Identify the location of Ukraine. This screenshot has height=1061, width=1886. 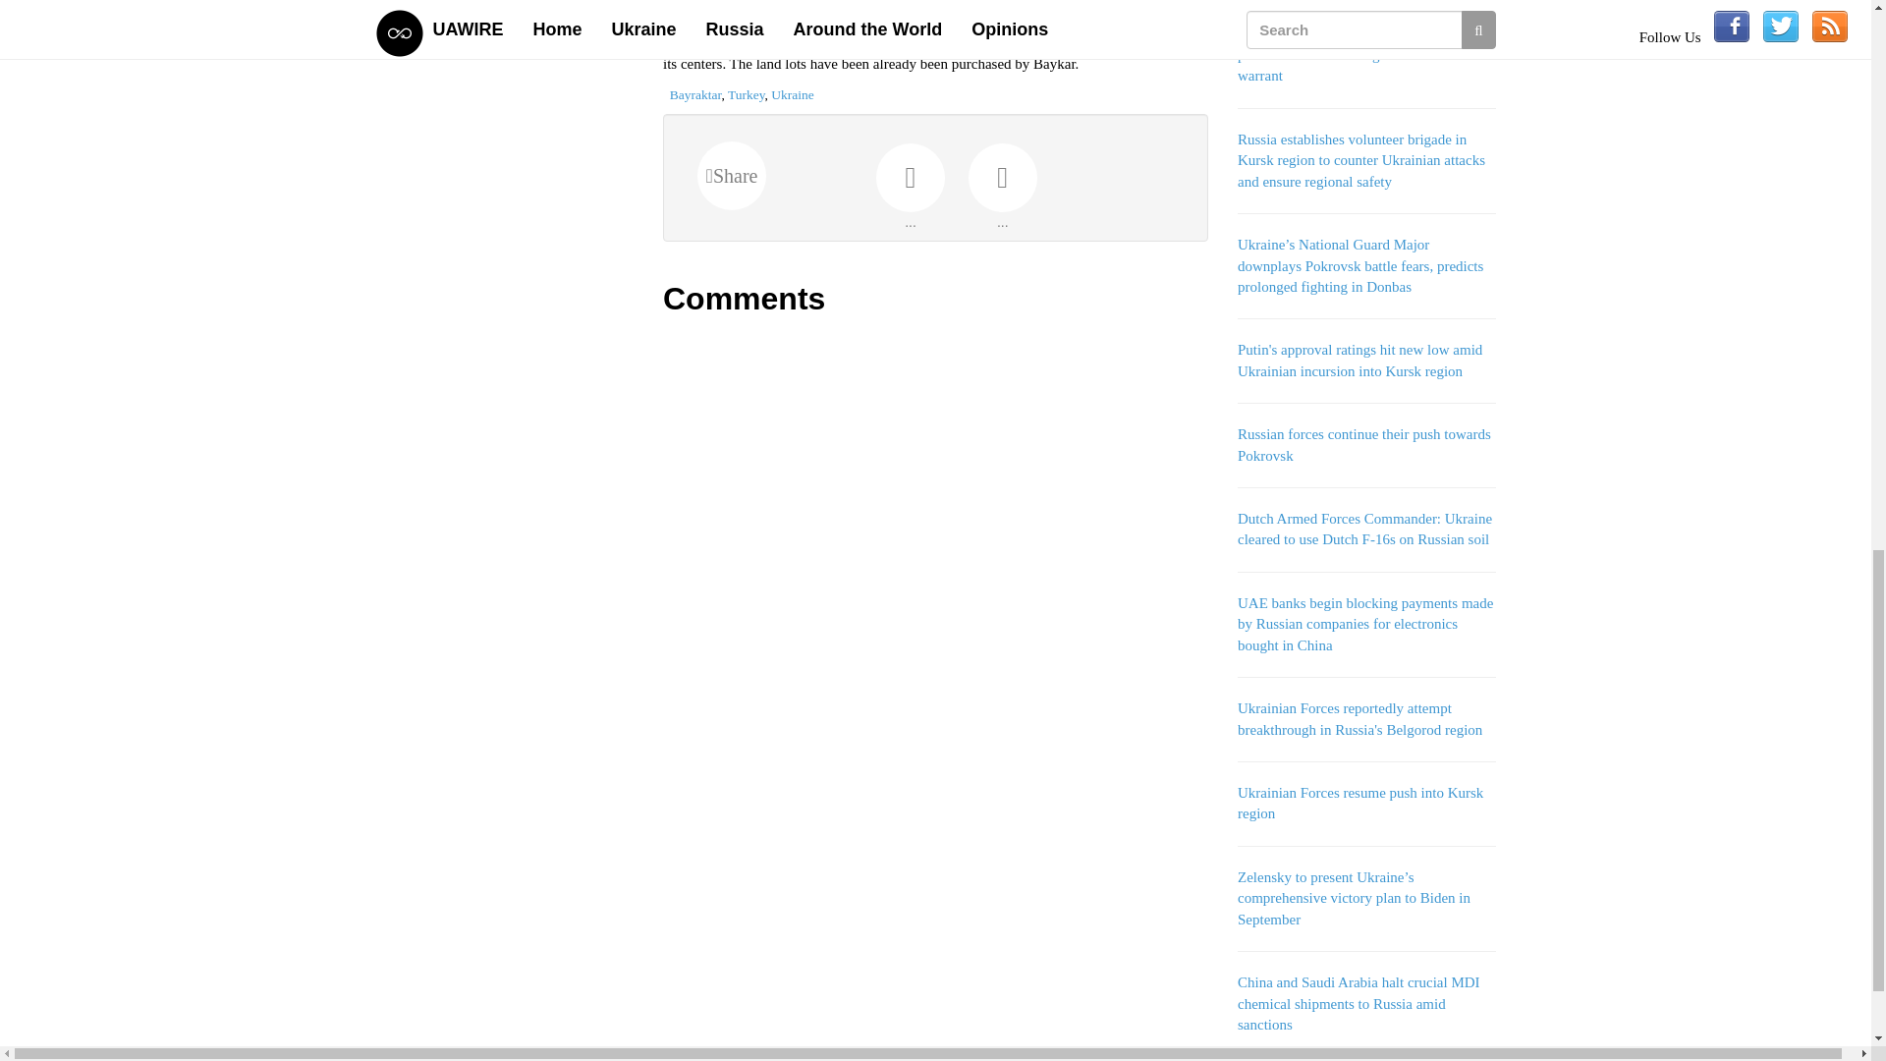
(792, 94).